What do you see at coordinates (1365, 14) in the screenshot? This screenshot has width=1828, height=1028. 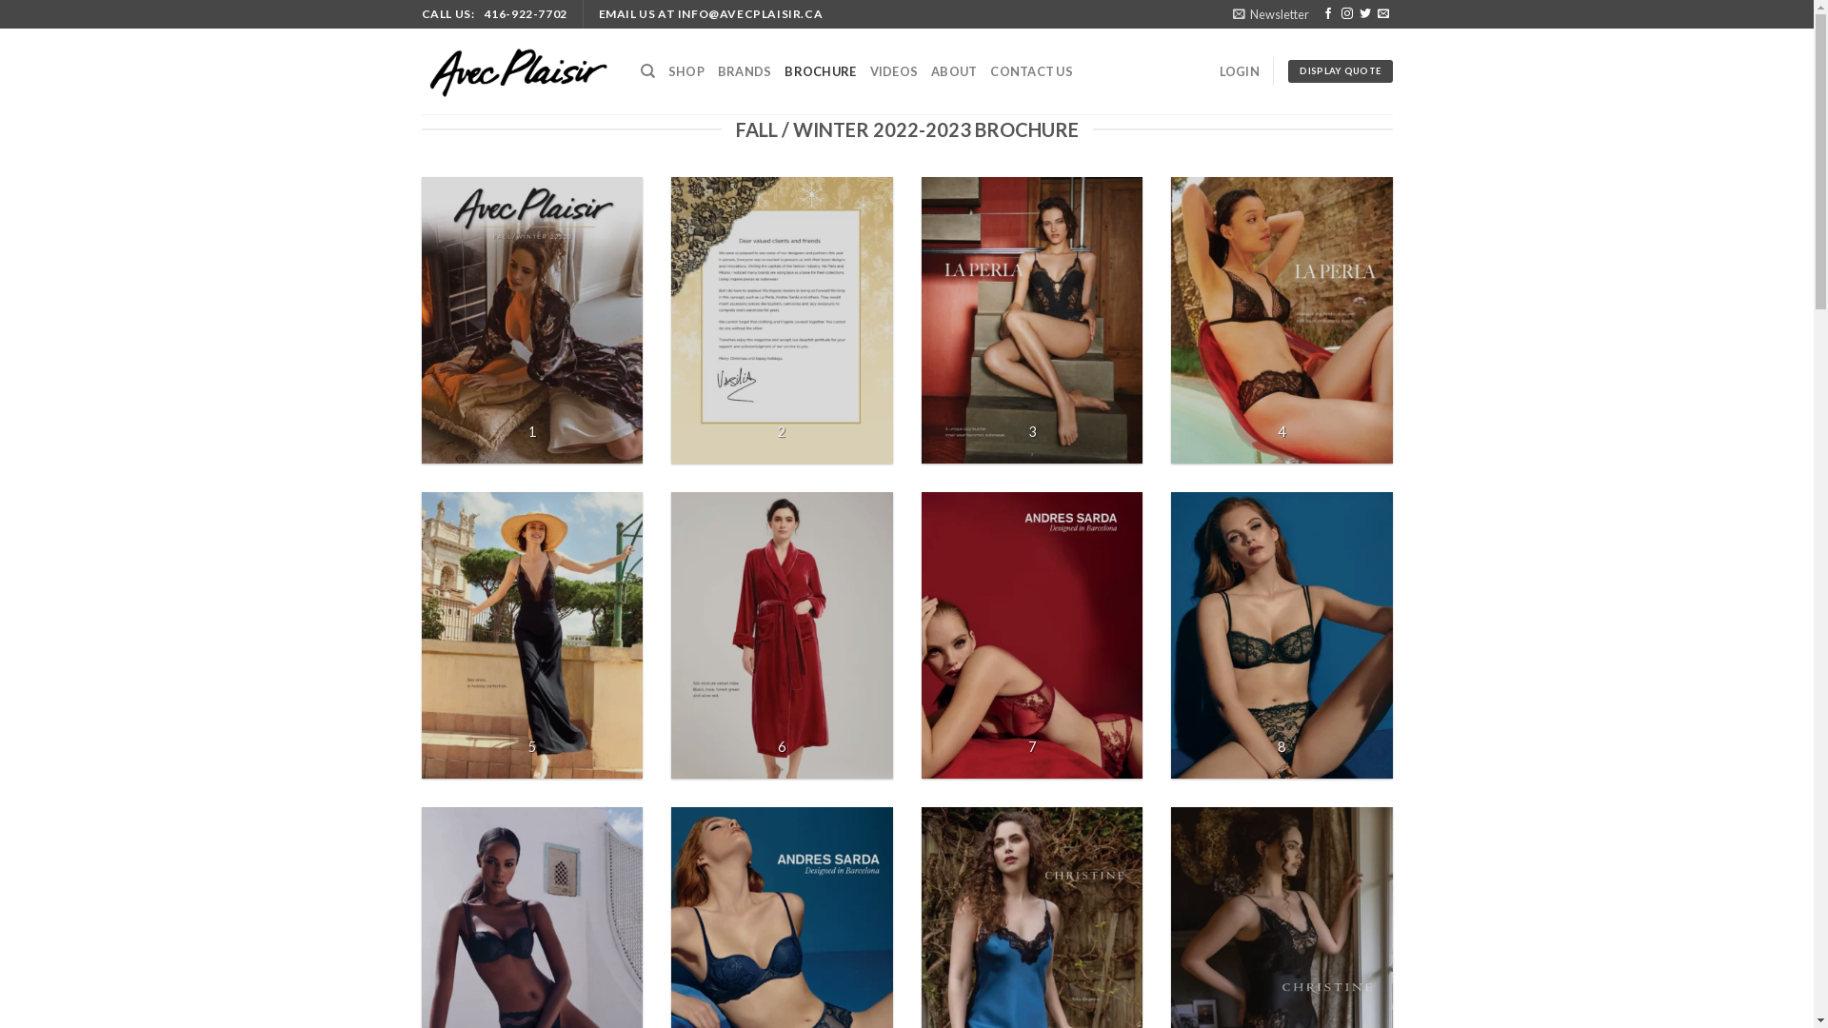 I see `Follow on Twitter` at bounding box center [1365, 14].